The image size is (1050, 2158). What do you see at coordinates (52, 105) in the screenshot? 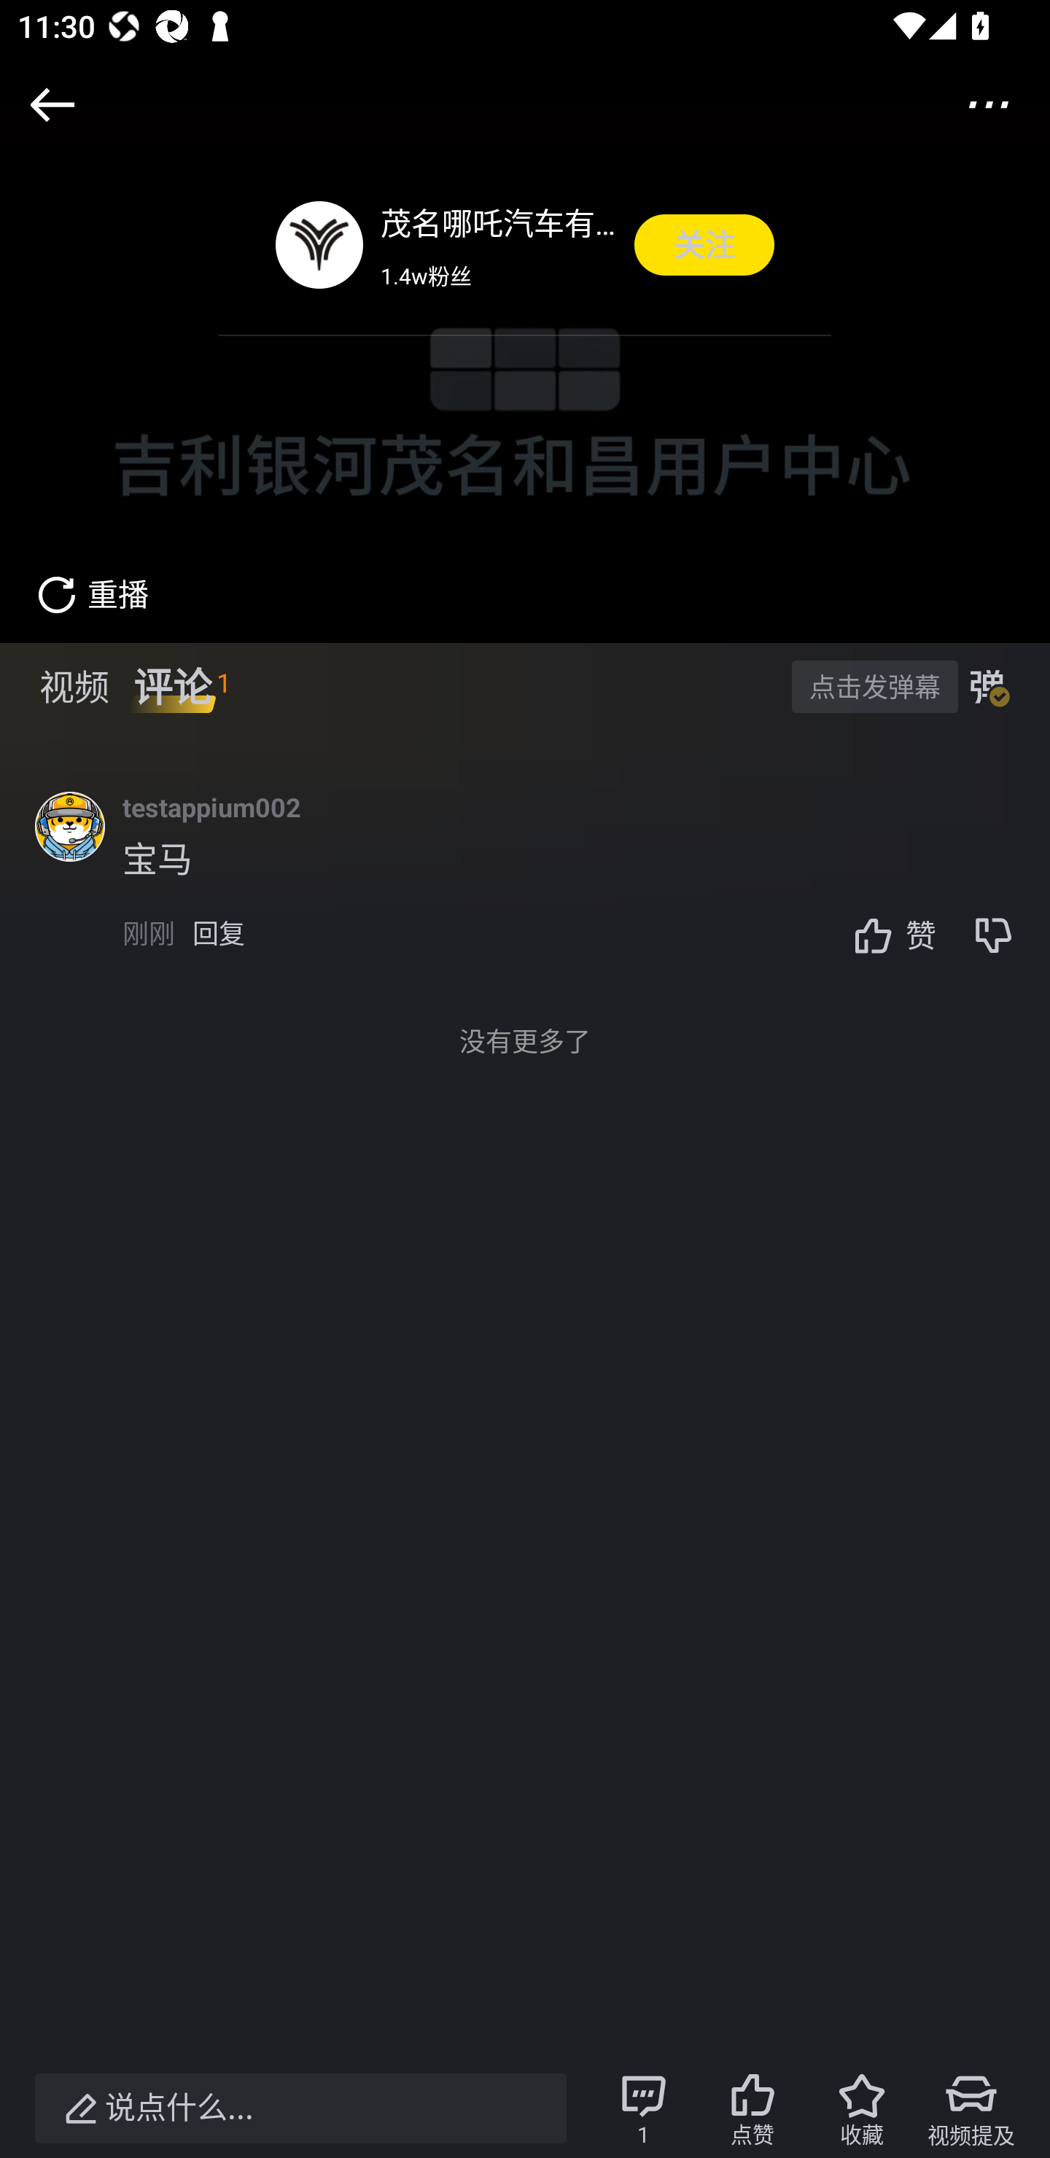
I see `` at bounding box center [52, 105].